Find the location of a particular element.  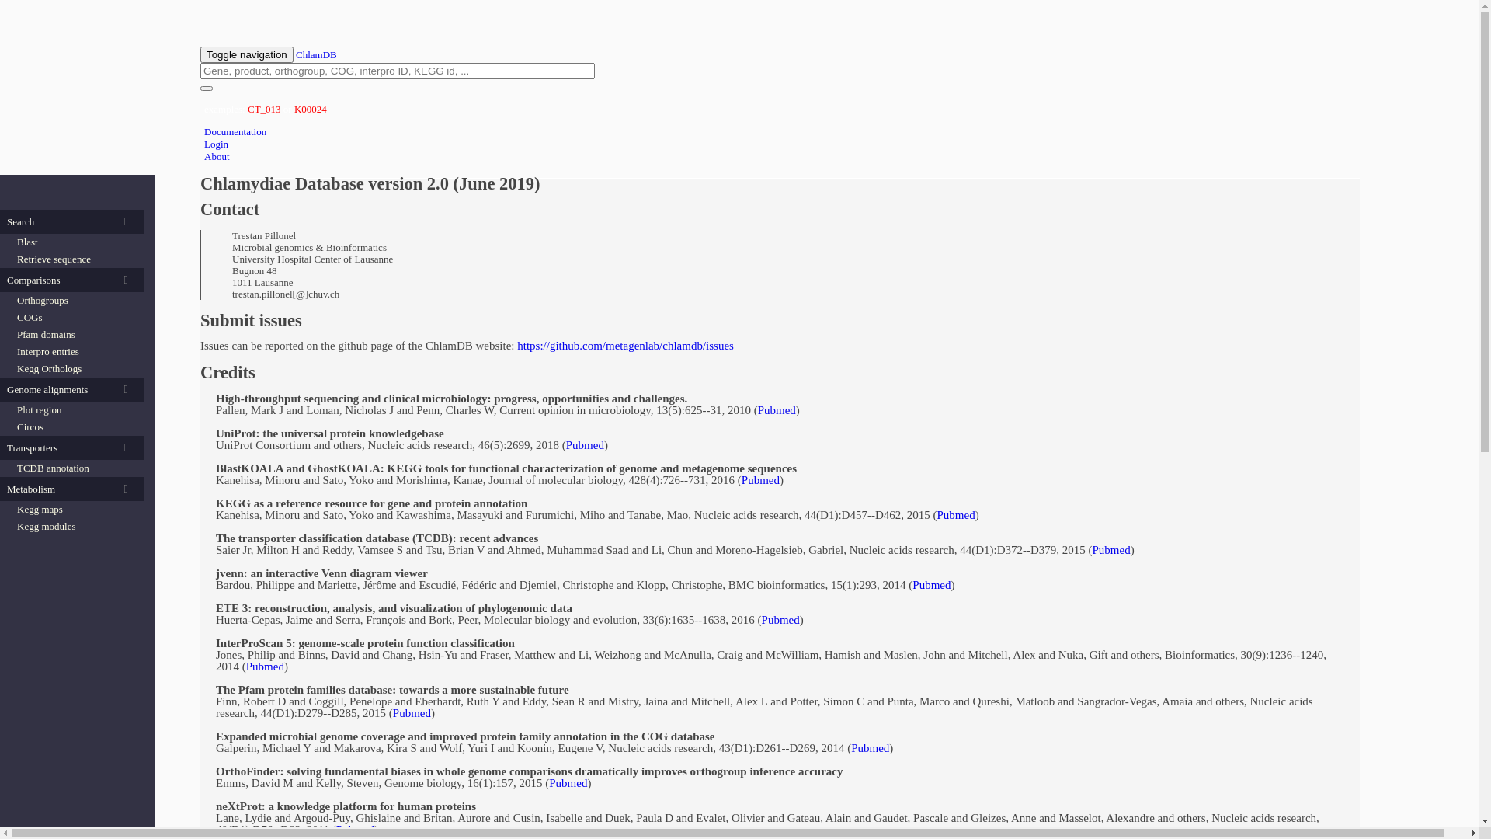

Pubmed is located at coordinates (412, 713).